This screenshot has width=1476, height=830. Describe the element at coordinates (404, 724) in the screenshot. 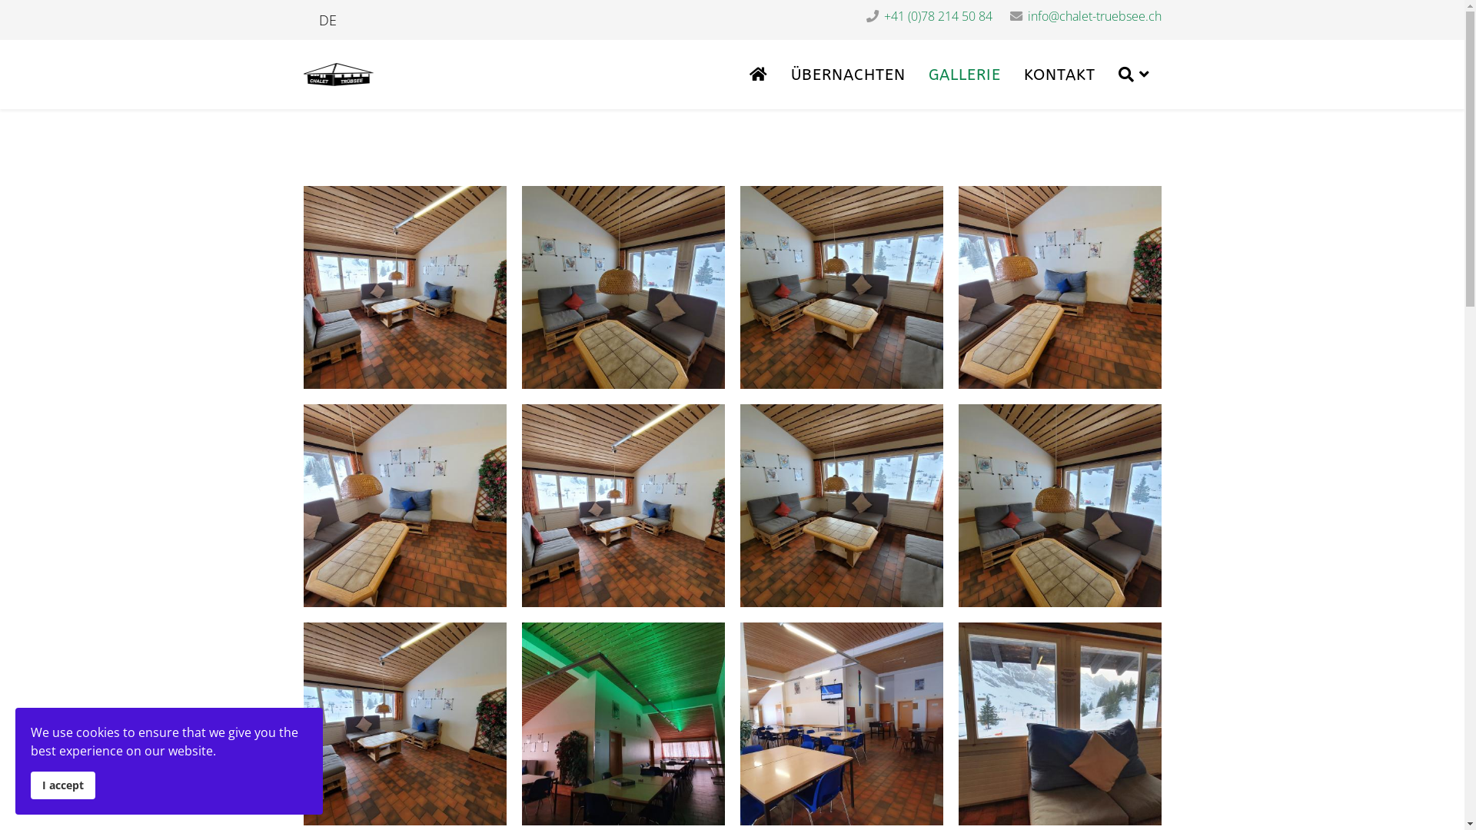

I see `Aufenthalt 3` at that location.